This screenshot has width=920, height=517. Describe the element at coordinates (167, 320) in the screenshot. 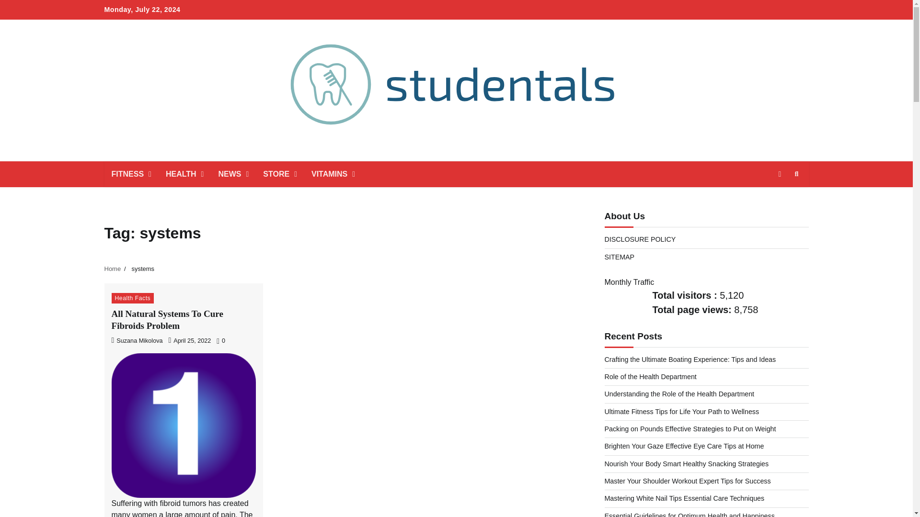

I see `All Natural Systems To Cure Fibroids Problem` at that location.